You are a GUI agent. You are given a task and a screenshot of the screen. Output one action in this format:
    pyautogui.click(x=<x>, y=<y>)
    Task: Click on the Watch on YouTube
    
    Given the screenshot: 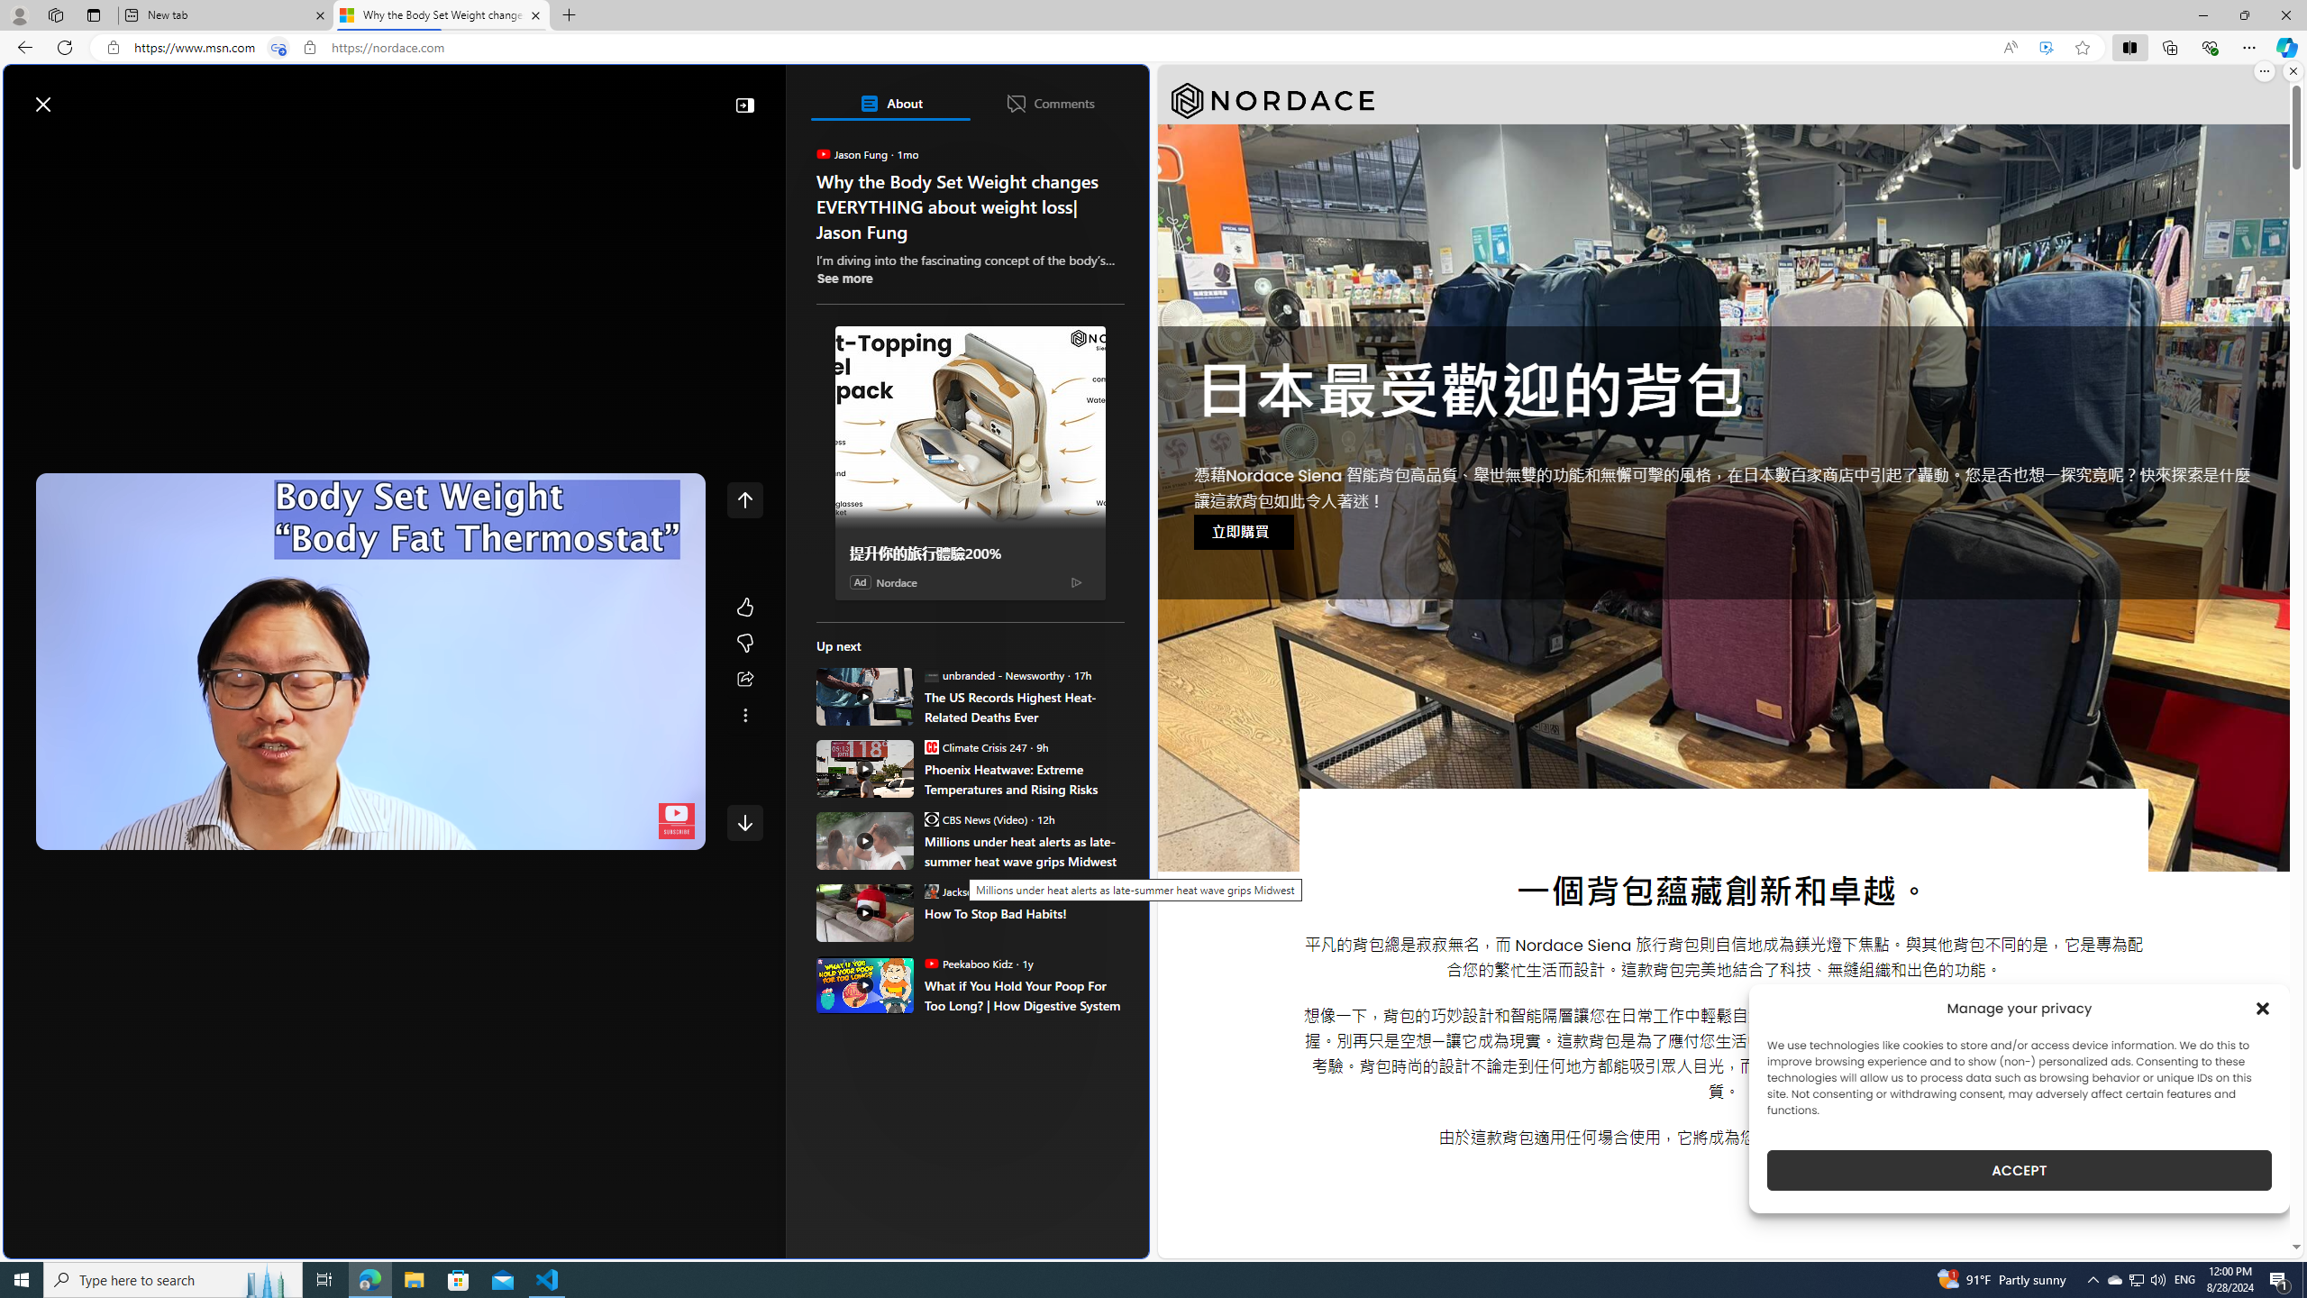 What is the action you would take?
    pyautogui.click(x=629, y=832)
    